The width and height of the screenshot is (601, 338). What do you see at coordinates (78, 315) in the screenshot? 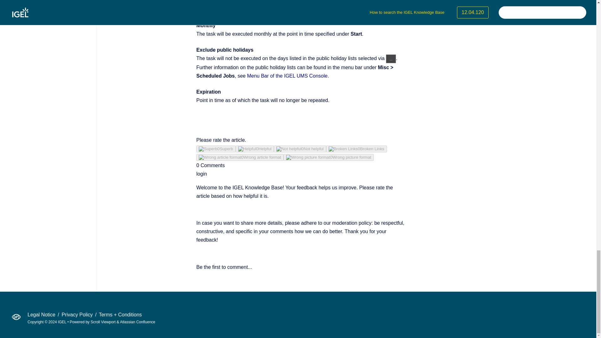
I see `Privacy Policy` at bounding box center [78, 315].